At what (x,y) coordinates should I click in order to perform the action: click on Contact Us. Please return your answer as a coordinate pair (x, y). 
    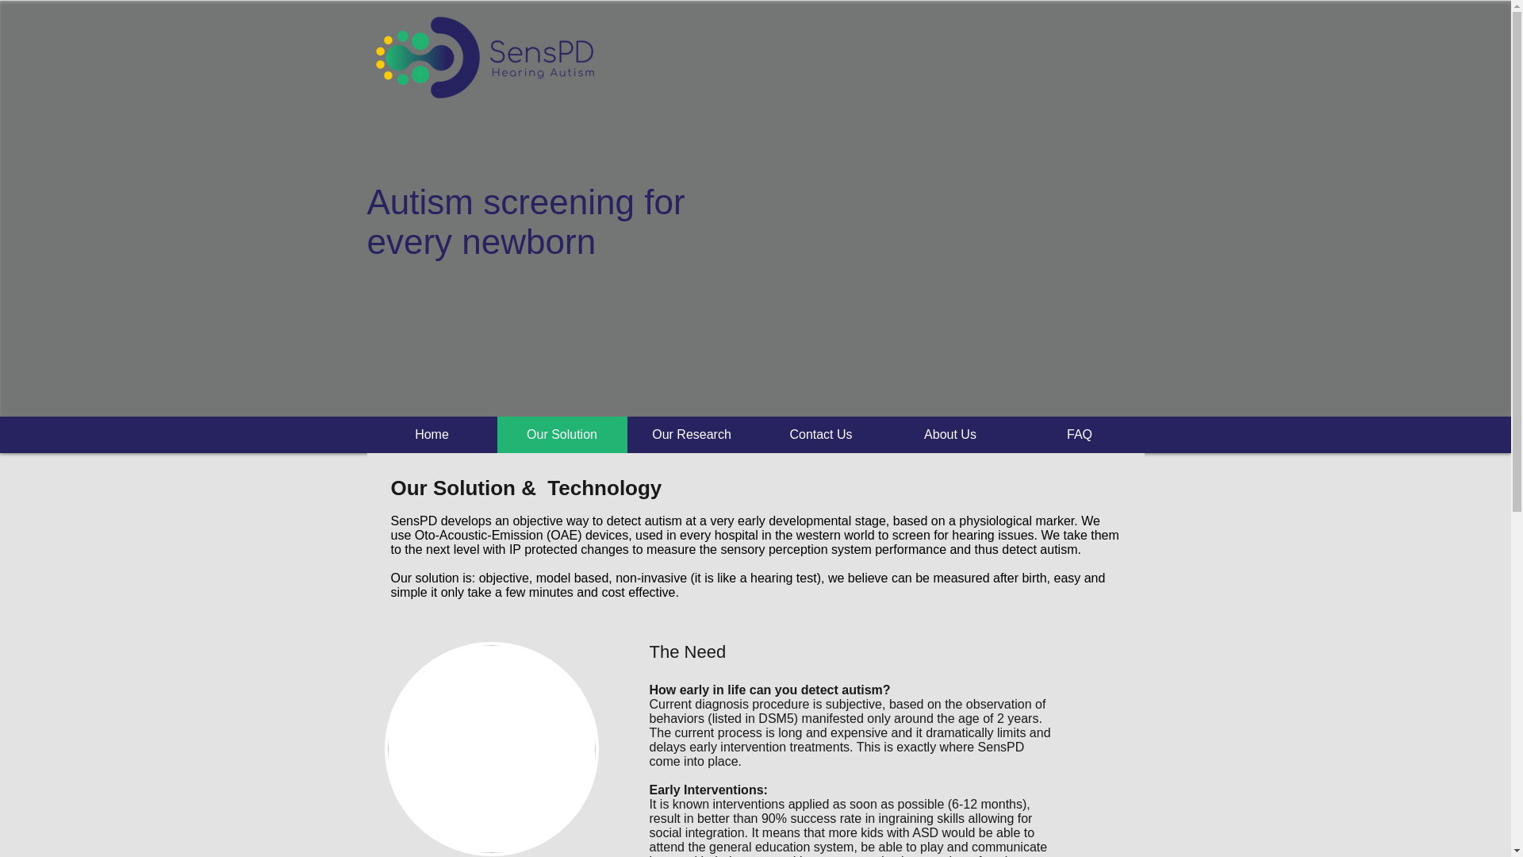
    Looking at the image, I should click on (822, 435).